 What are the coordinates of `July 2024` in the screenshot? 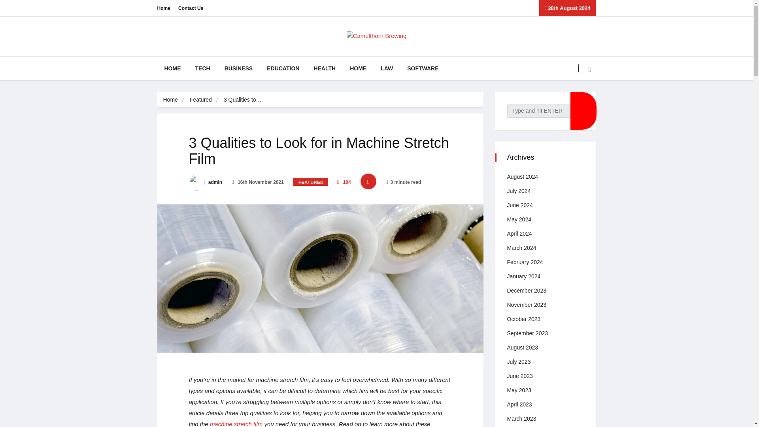 It's located at (519, 191).